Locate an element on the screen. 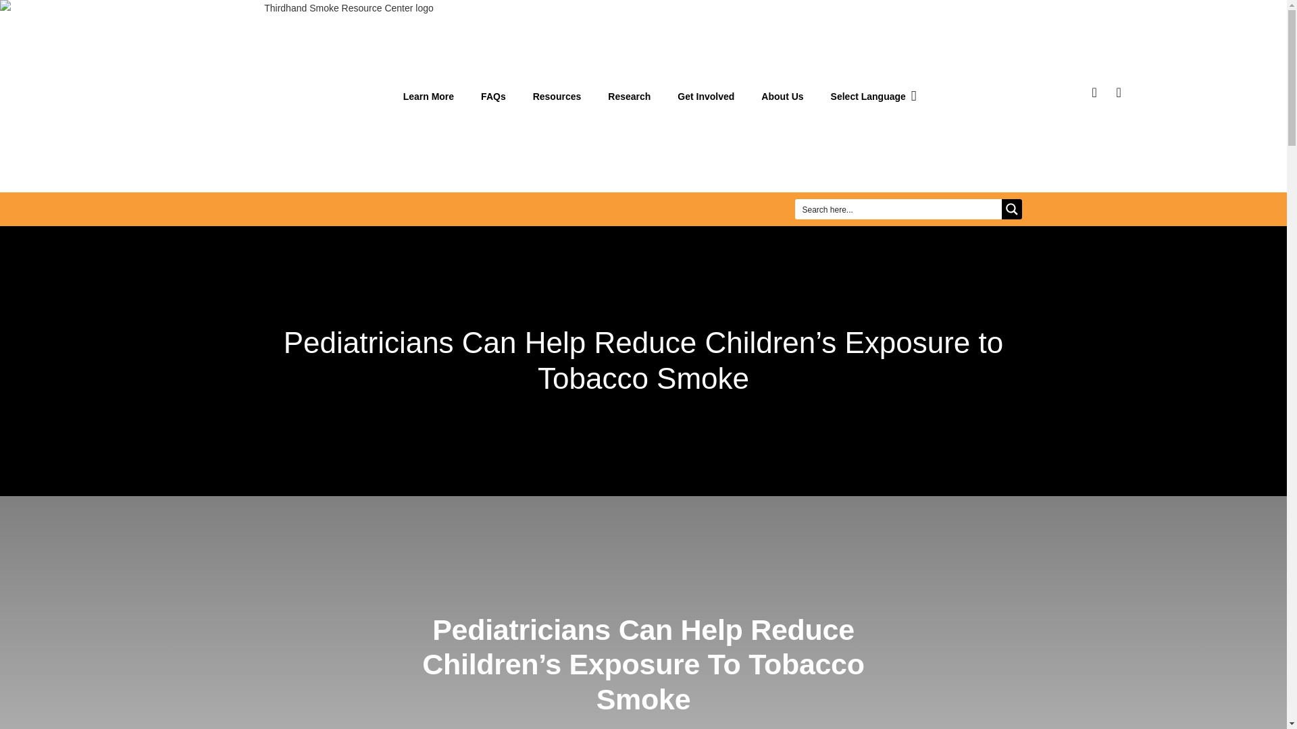  About Us is located at coordinates (782, 96).